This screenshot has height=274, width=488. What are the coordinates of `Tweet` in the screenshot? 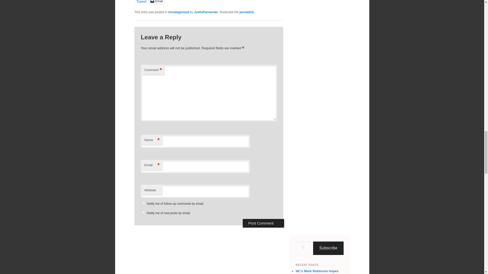 It's located at (141, 2).